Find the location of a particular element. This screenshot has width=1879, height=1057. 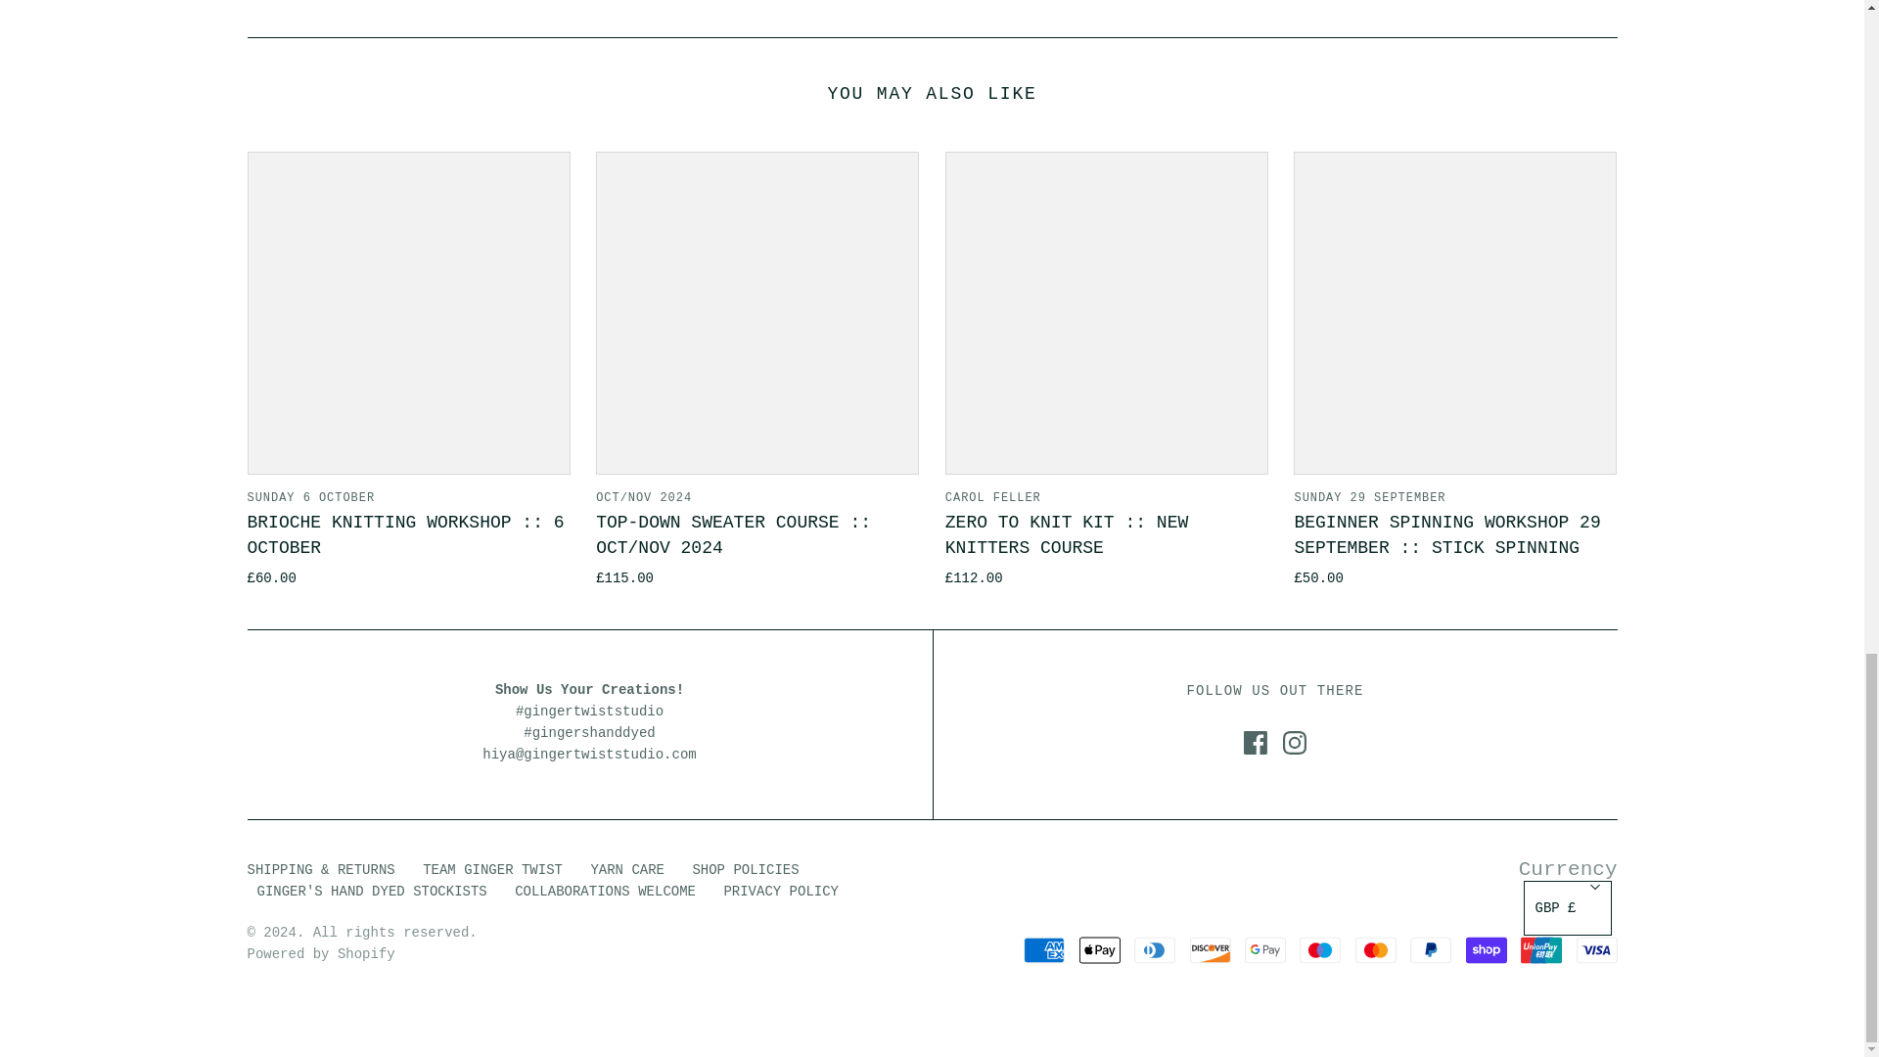

Google Pay is located at coordinates (1264, 949).